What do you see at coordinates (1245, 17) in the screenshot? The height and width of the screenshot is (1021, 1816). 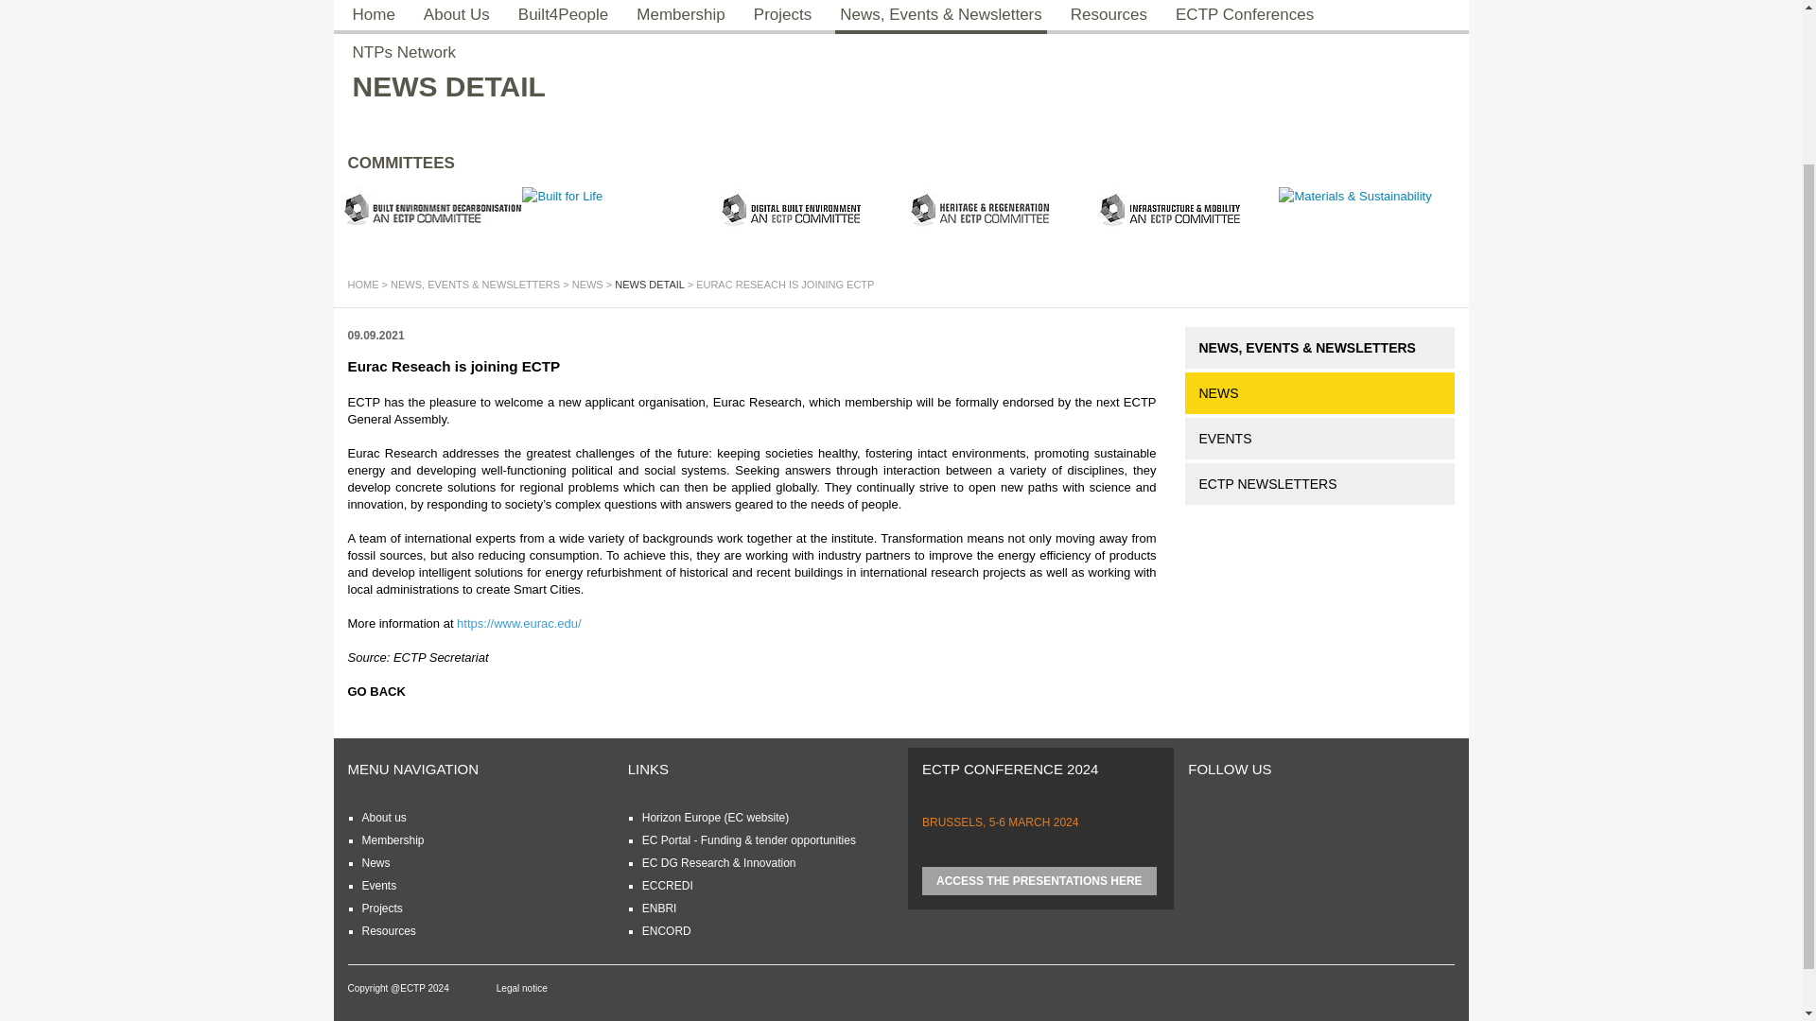 I see `ECTP Conferences` at bounding box center [1245, 17].